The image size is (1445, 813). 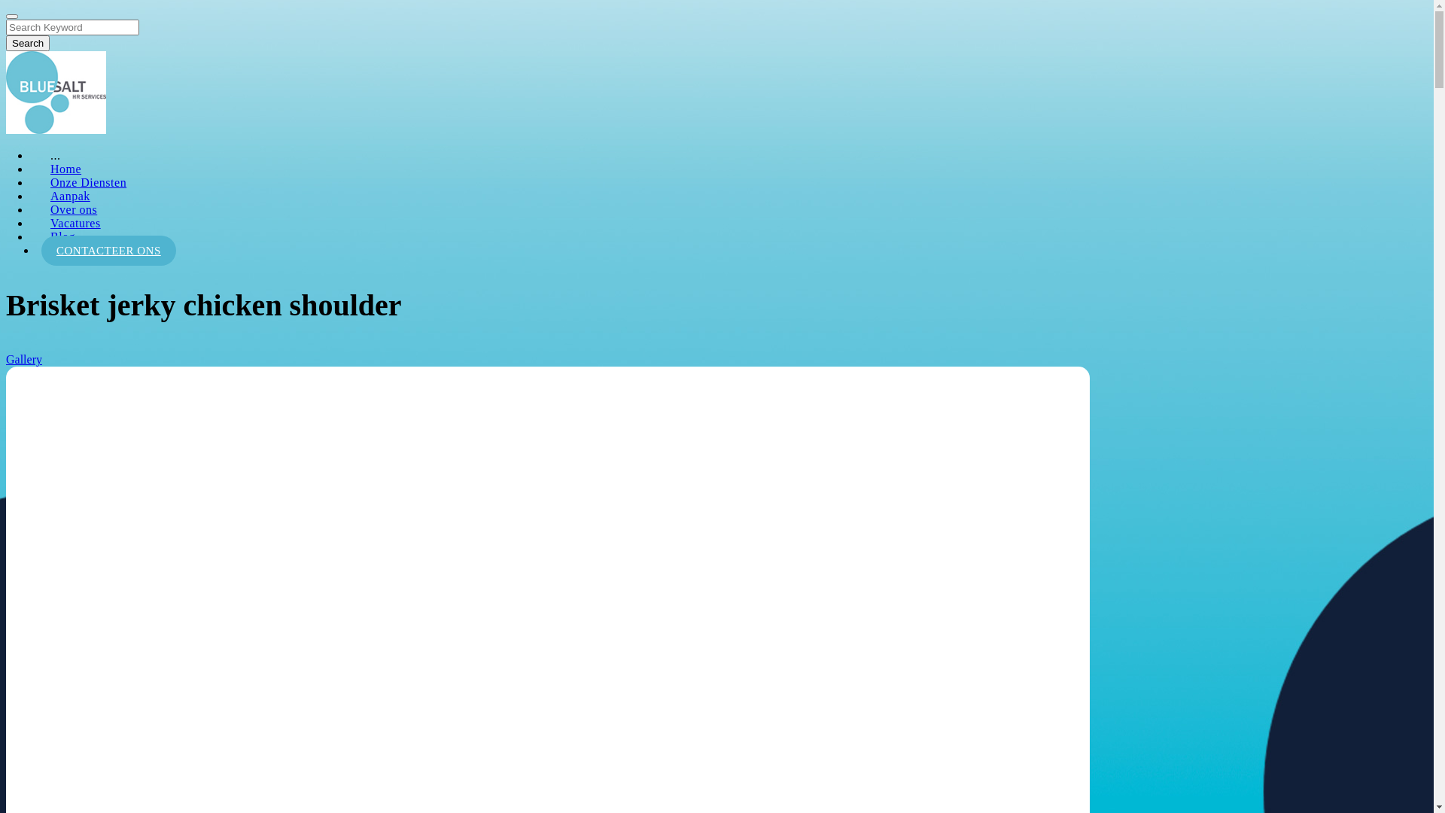 I want to click on Blog, so click(x=63, y=236).